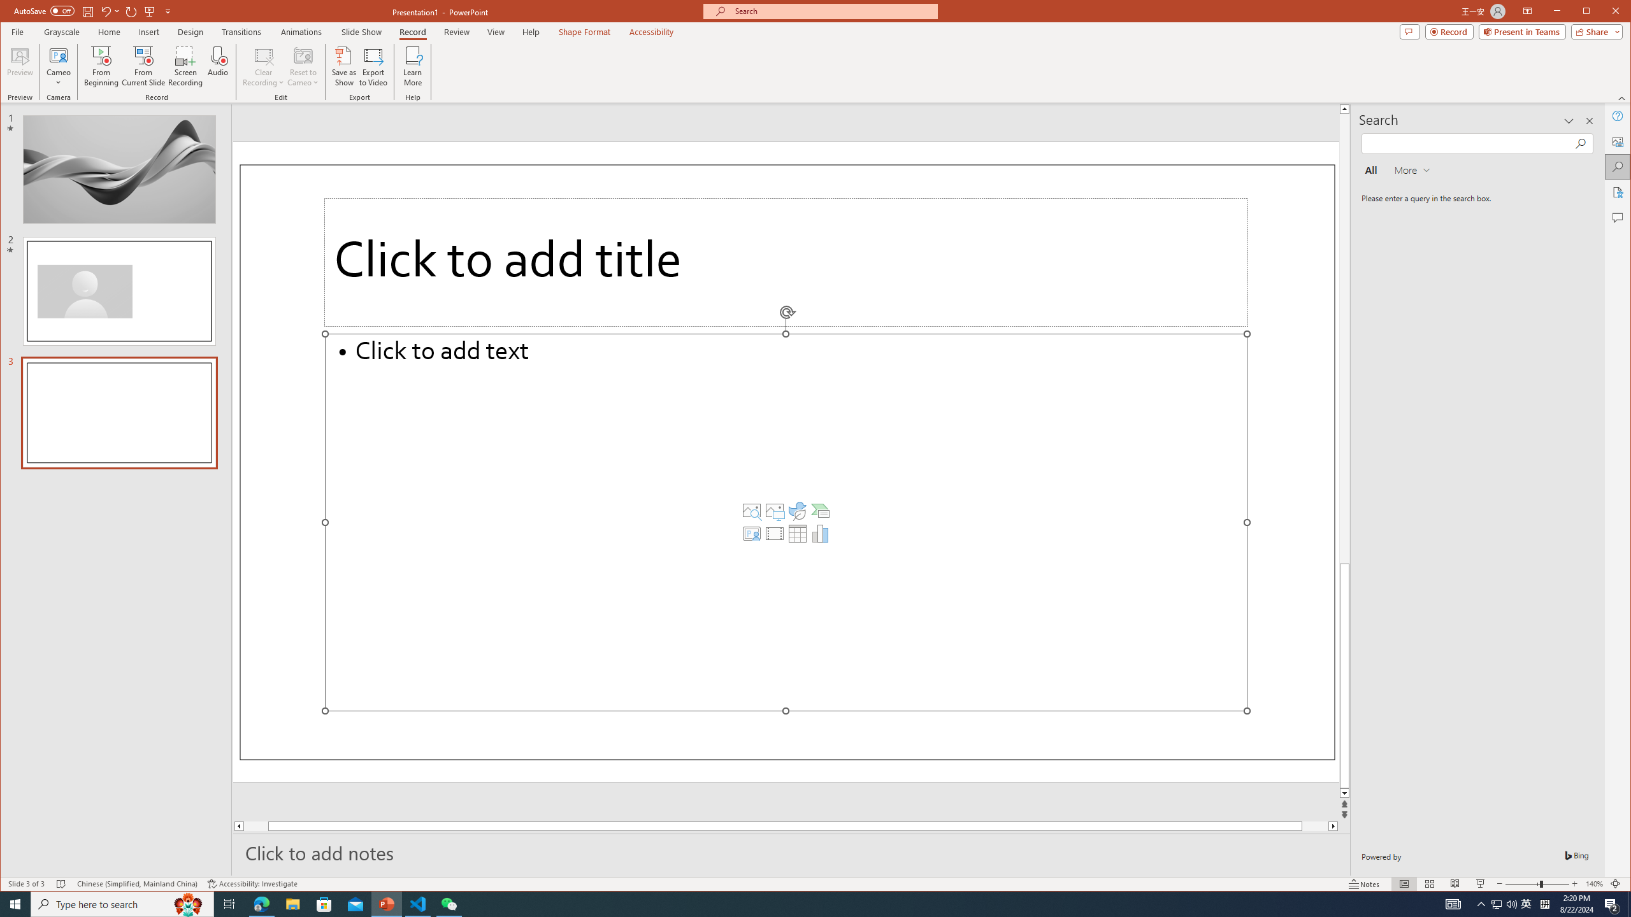  Describe the element at coordinates (1482, 904) in the screenshot. I see `Notification Chevron` at that location.